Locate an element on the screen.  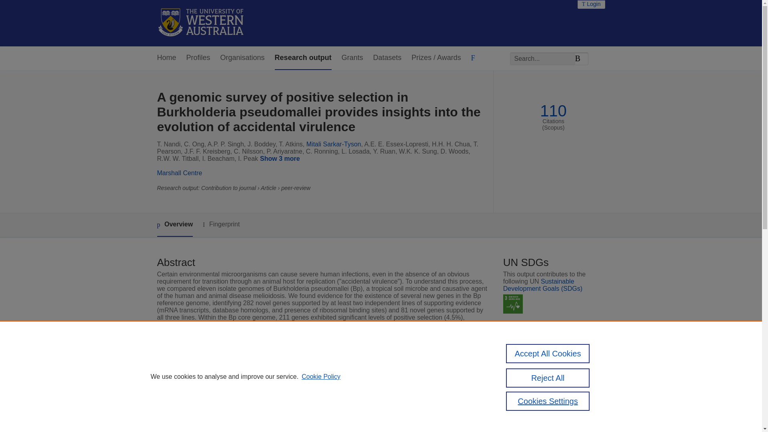
Research output is located at coordinates (303, 58).